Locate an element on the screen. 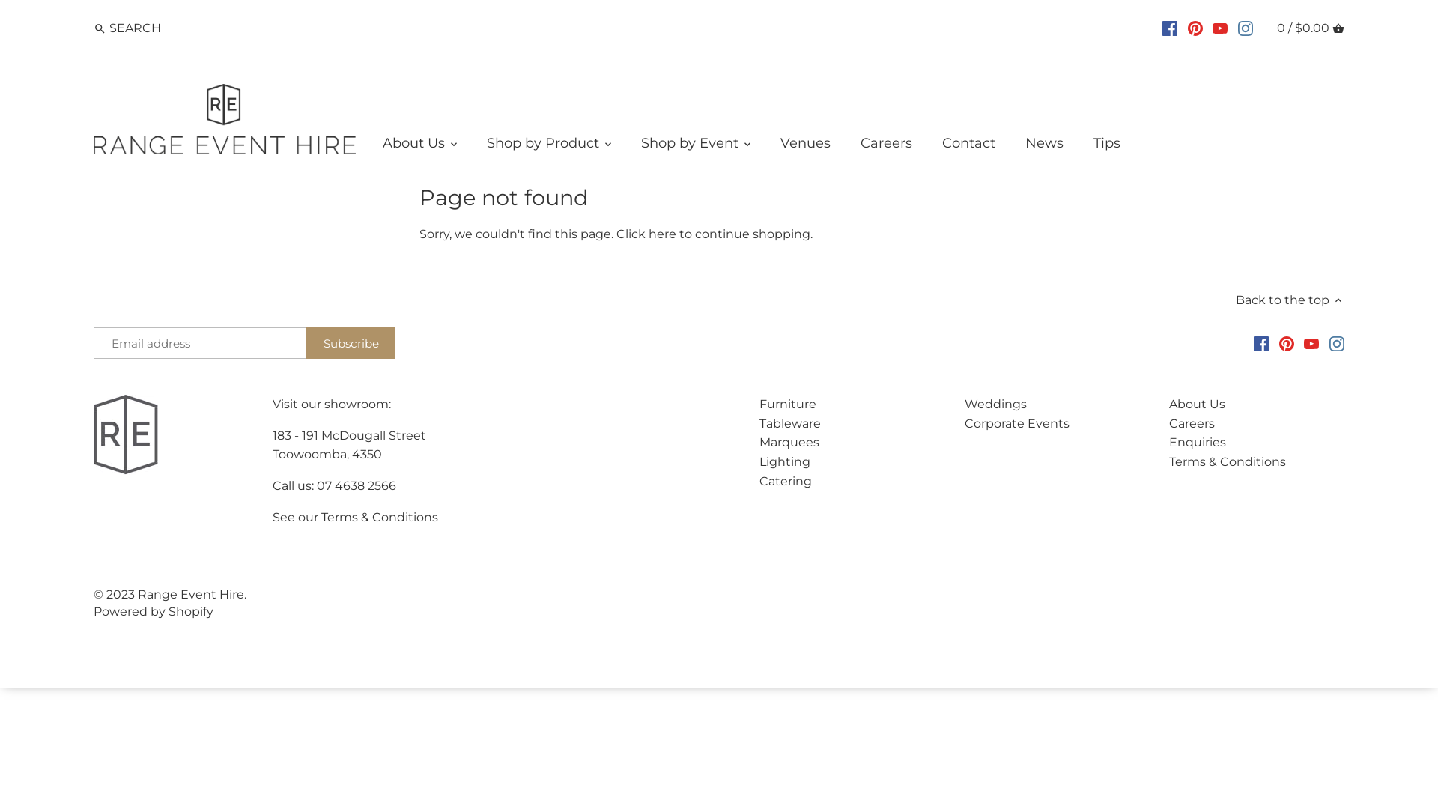 This screenshot has width=1438, height=809. 0 / $0.00 CART is located at coordinates (1311, 28).